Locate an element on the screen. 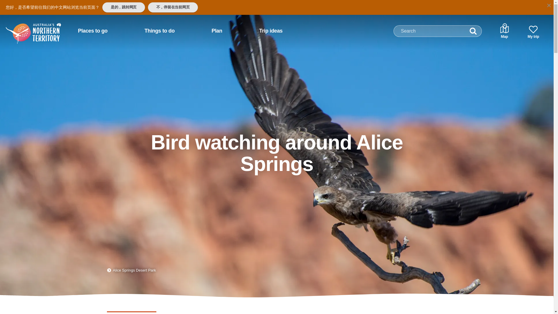 The image size is (558, 314). Places to go is located at coordinates (92, 31).